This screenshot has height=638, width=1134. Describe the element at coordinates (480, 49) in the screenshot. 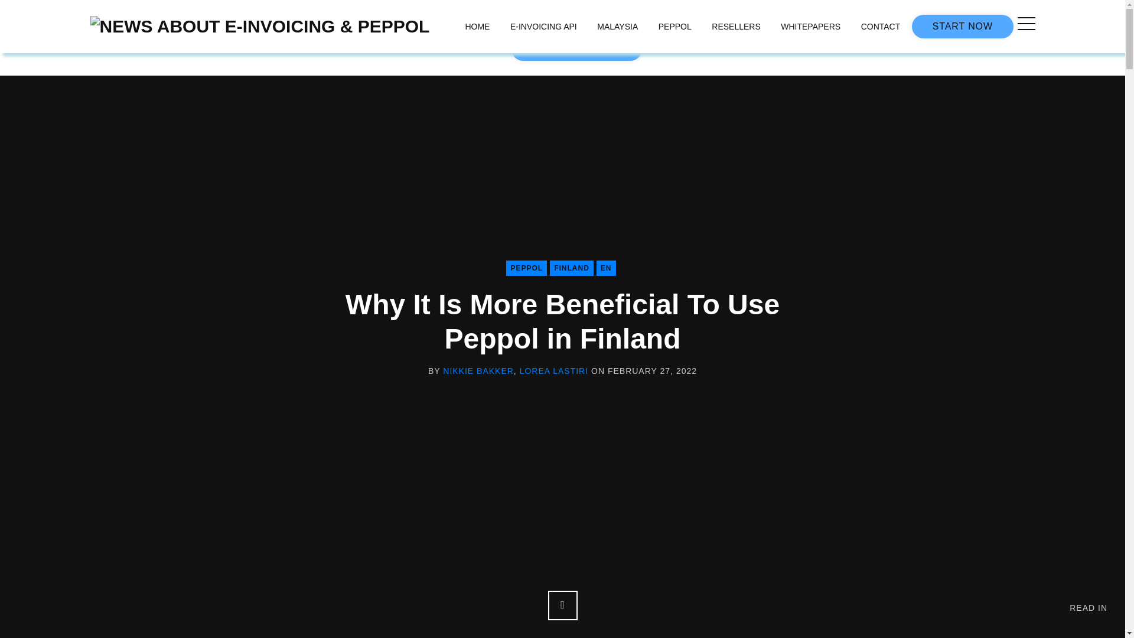

I see `CONTACT` at that location.